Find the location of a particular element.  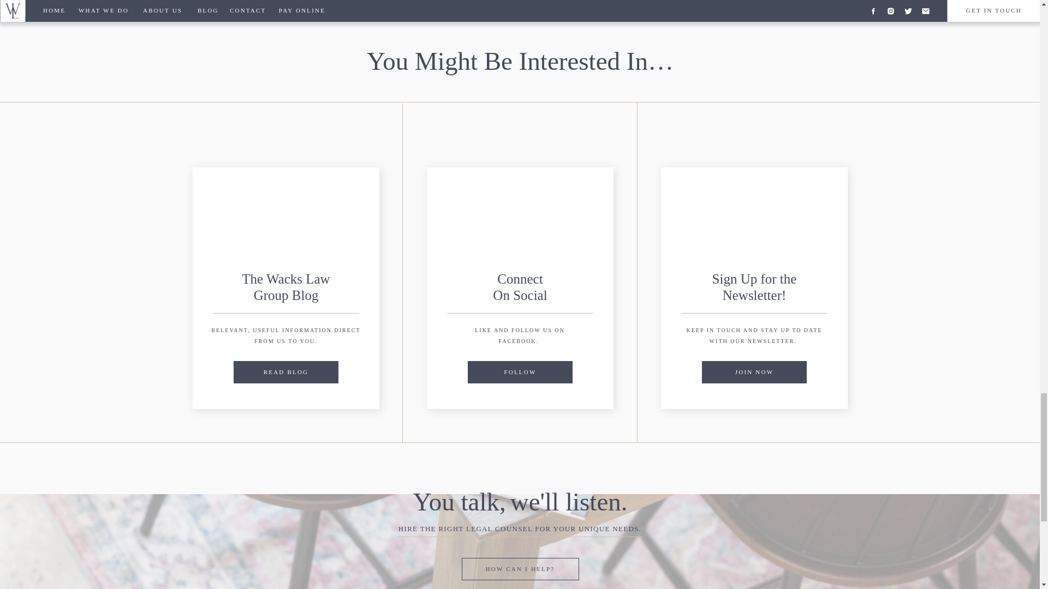

JOIN NOW is located at coordinates (754, 371).